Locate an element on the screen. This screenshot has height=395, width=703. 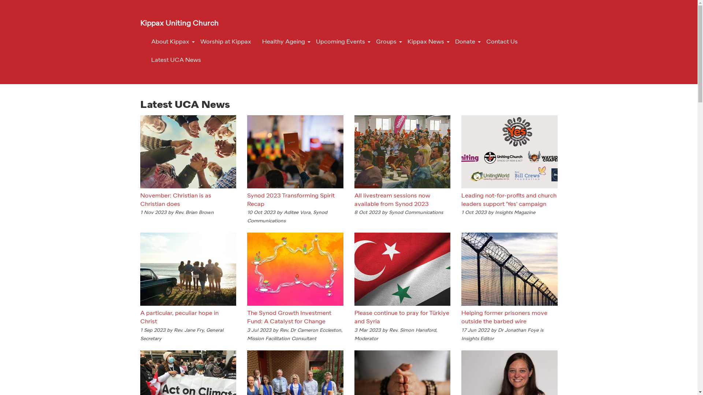
Worship at Kippax is located at coordinates (226, 42).